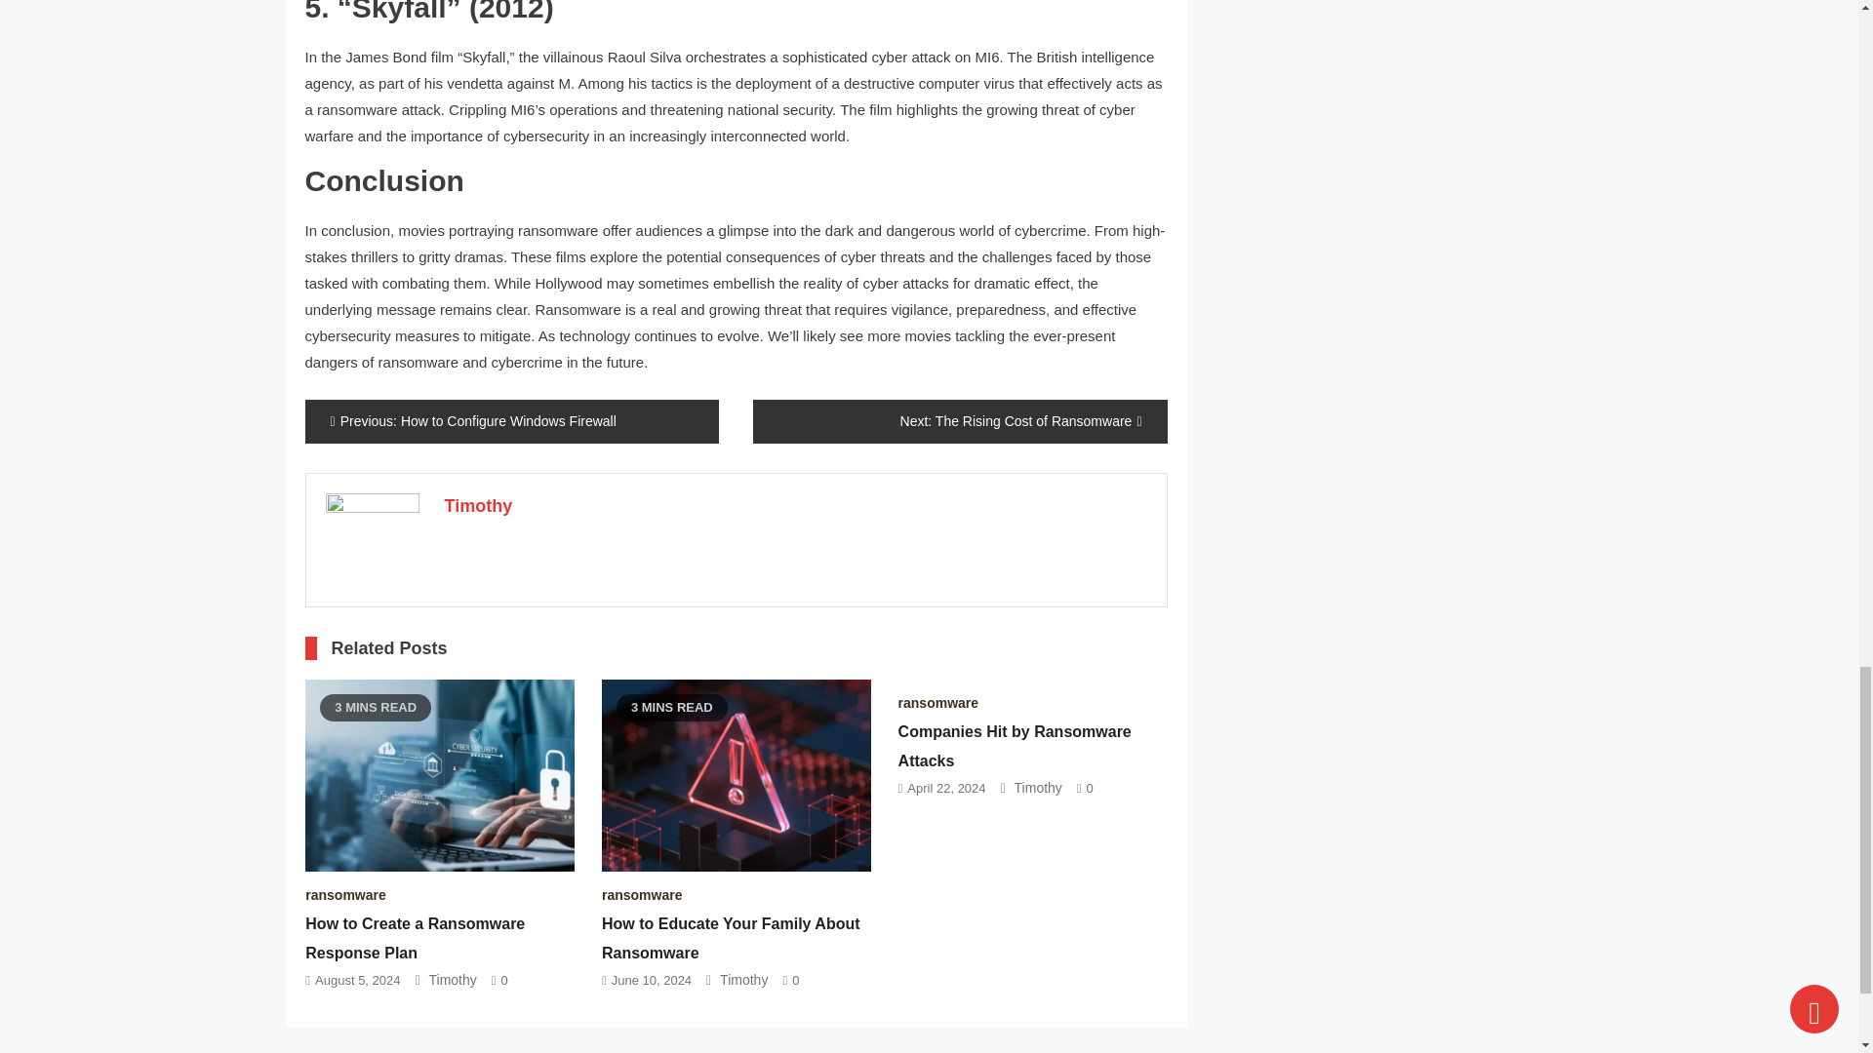 This screenshot has height=1053, width=1873. Describe the element at coordinates (641, 895) in the screenshot. I see `ransomware` at that location.